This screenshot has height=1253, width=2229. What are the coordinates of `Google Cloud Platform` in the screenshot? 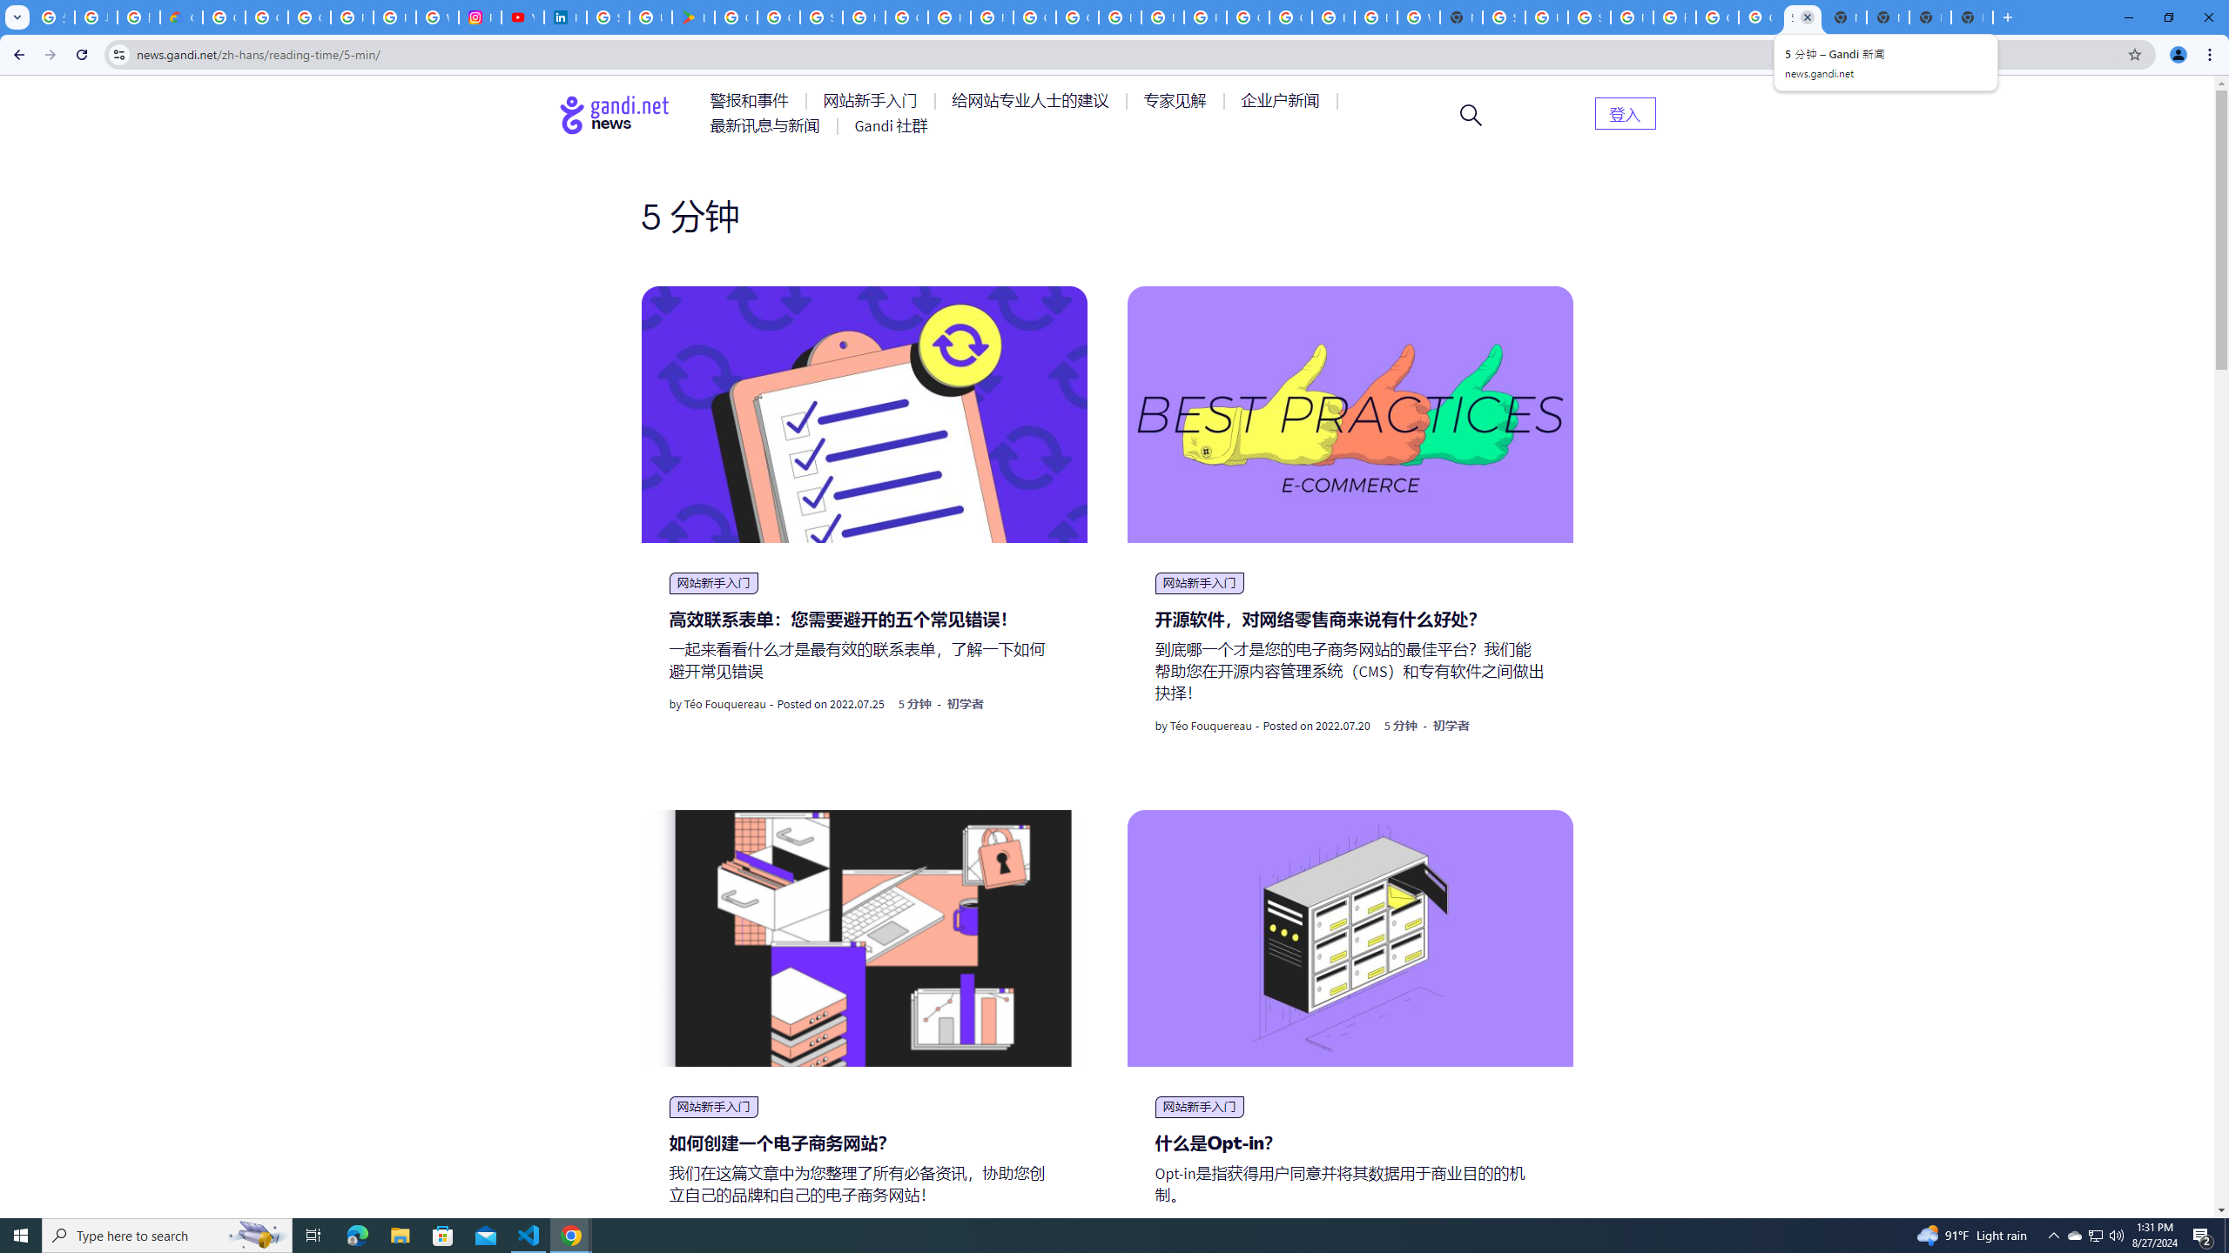 It's located at (1290, 17).